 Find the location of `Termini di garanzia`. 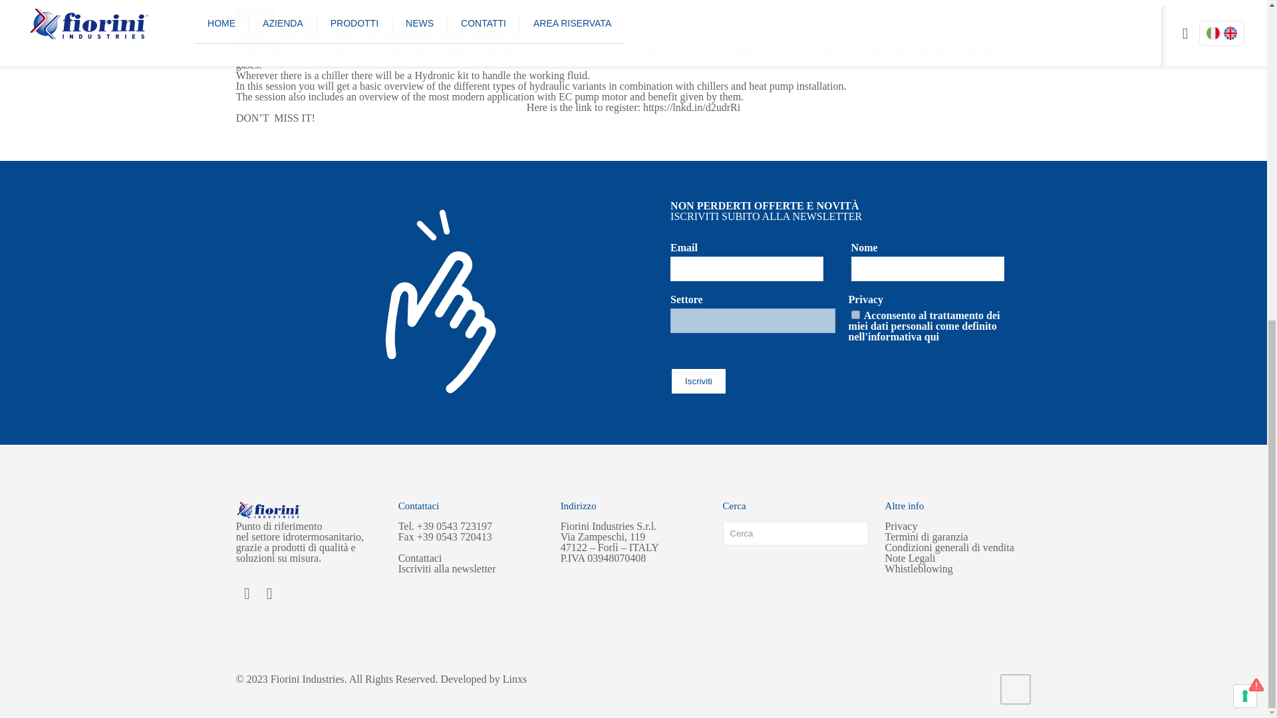

Termini di garanzia is located at coordinates (926, 537).